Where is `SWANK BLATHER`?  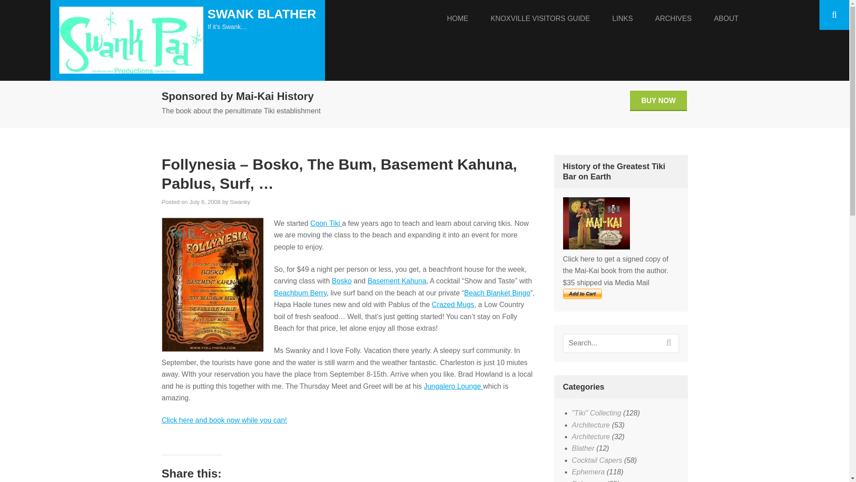 SWANK BLATHER is located at coordinates (262, 14).